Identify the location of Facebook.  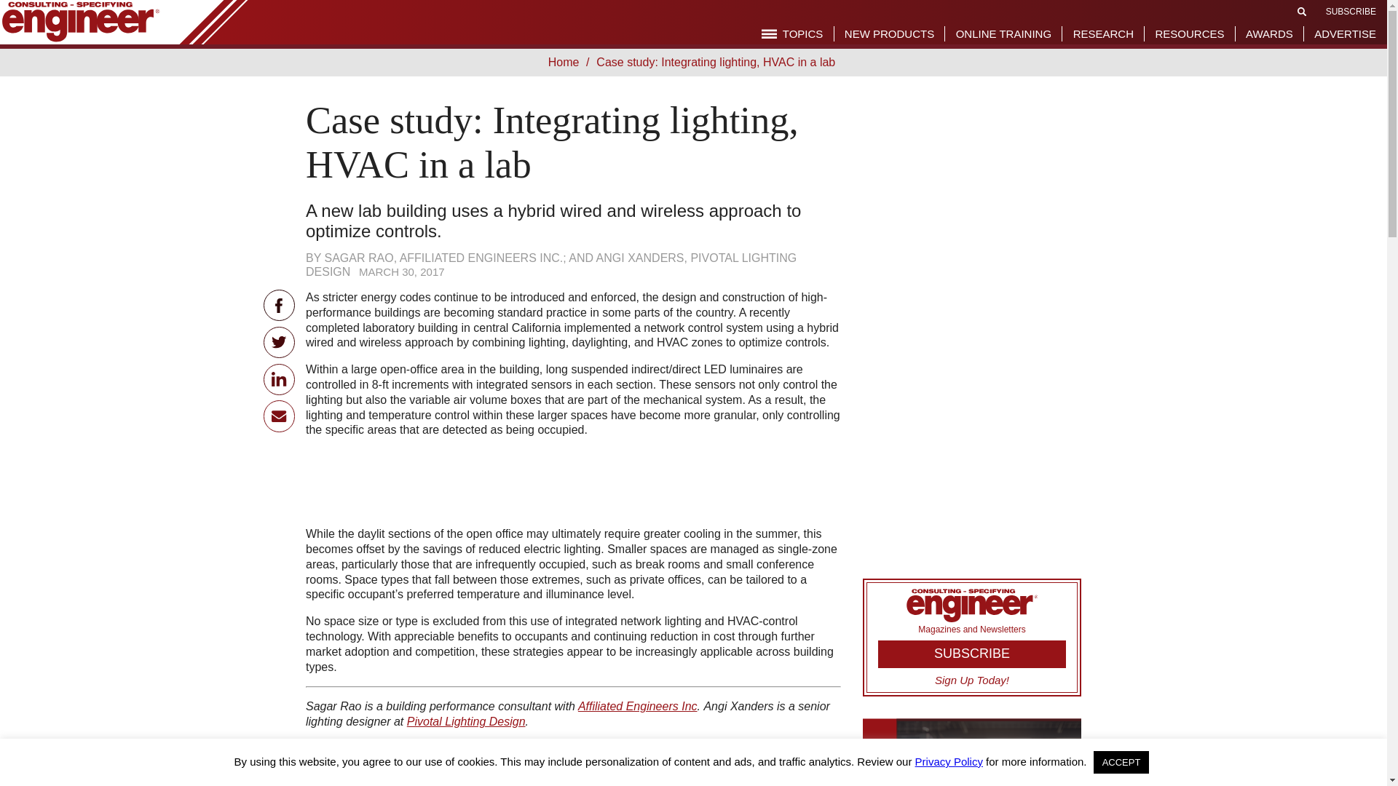
(280, 305).